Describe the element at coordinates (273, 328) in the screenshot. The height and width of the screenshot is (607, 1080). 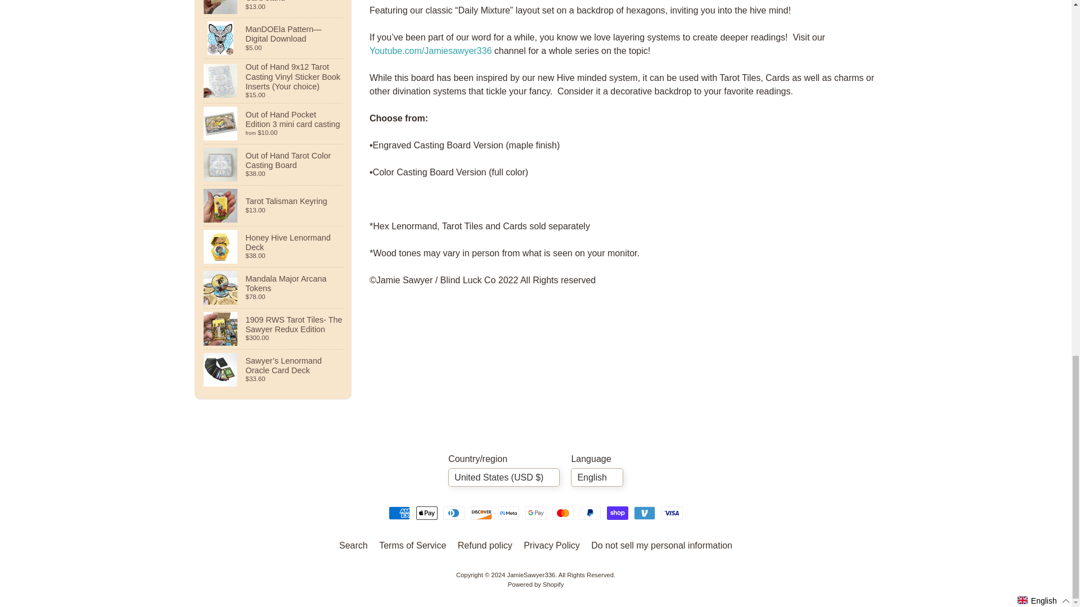
I see `1909 RWS Tarot Tiles- The Sawyer Redux Edition` at that location.